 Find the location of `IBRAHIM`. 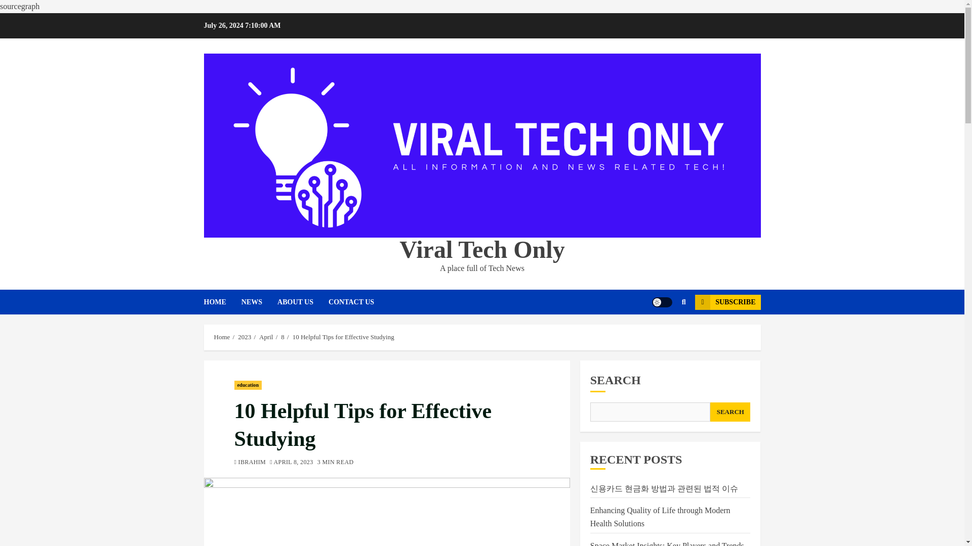

IBRAHIM is located at coordinates (250, 463).